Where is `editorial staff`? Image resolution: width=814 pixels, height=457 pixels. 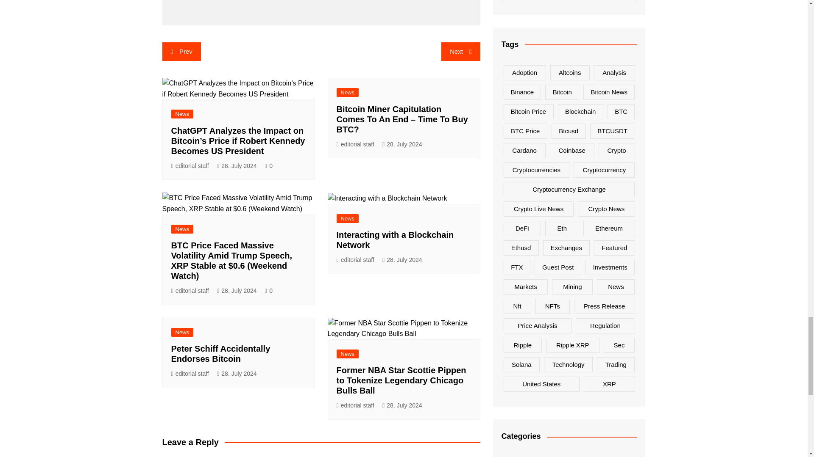 editorial staff is located at coordinates (190, 166).